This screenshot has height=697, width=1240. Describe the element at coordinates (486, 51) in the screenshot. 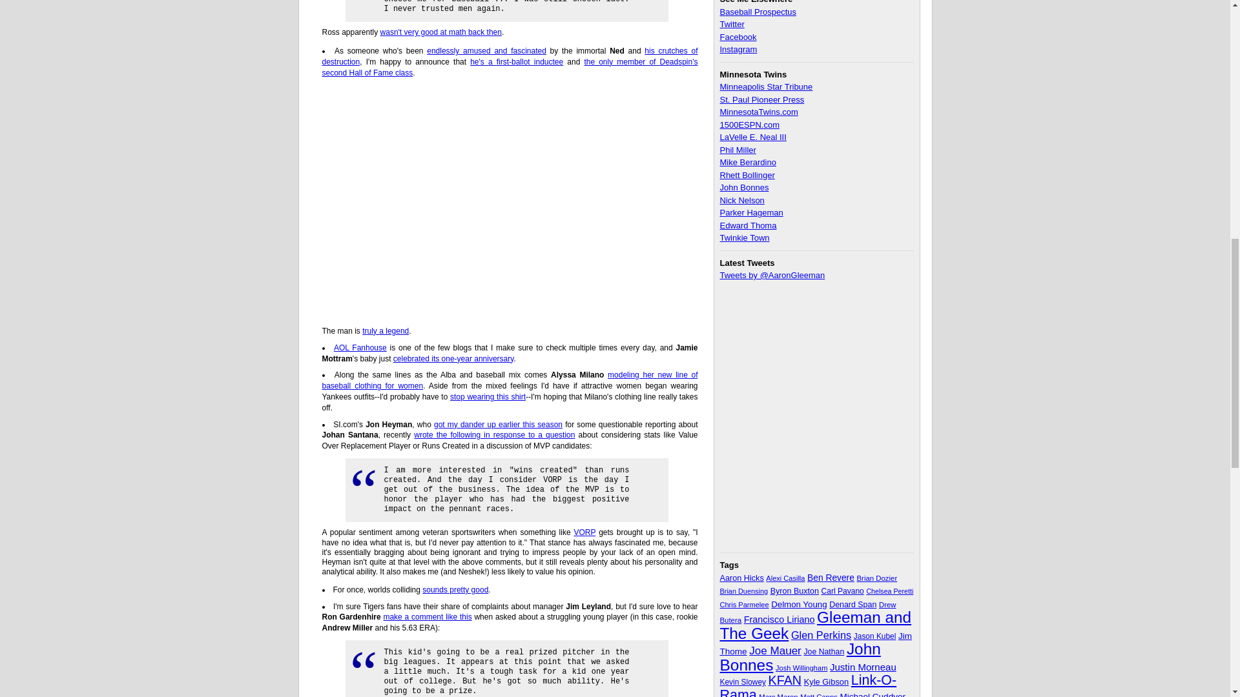

I see `endlessly amused and fascinated` at that location.